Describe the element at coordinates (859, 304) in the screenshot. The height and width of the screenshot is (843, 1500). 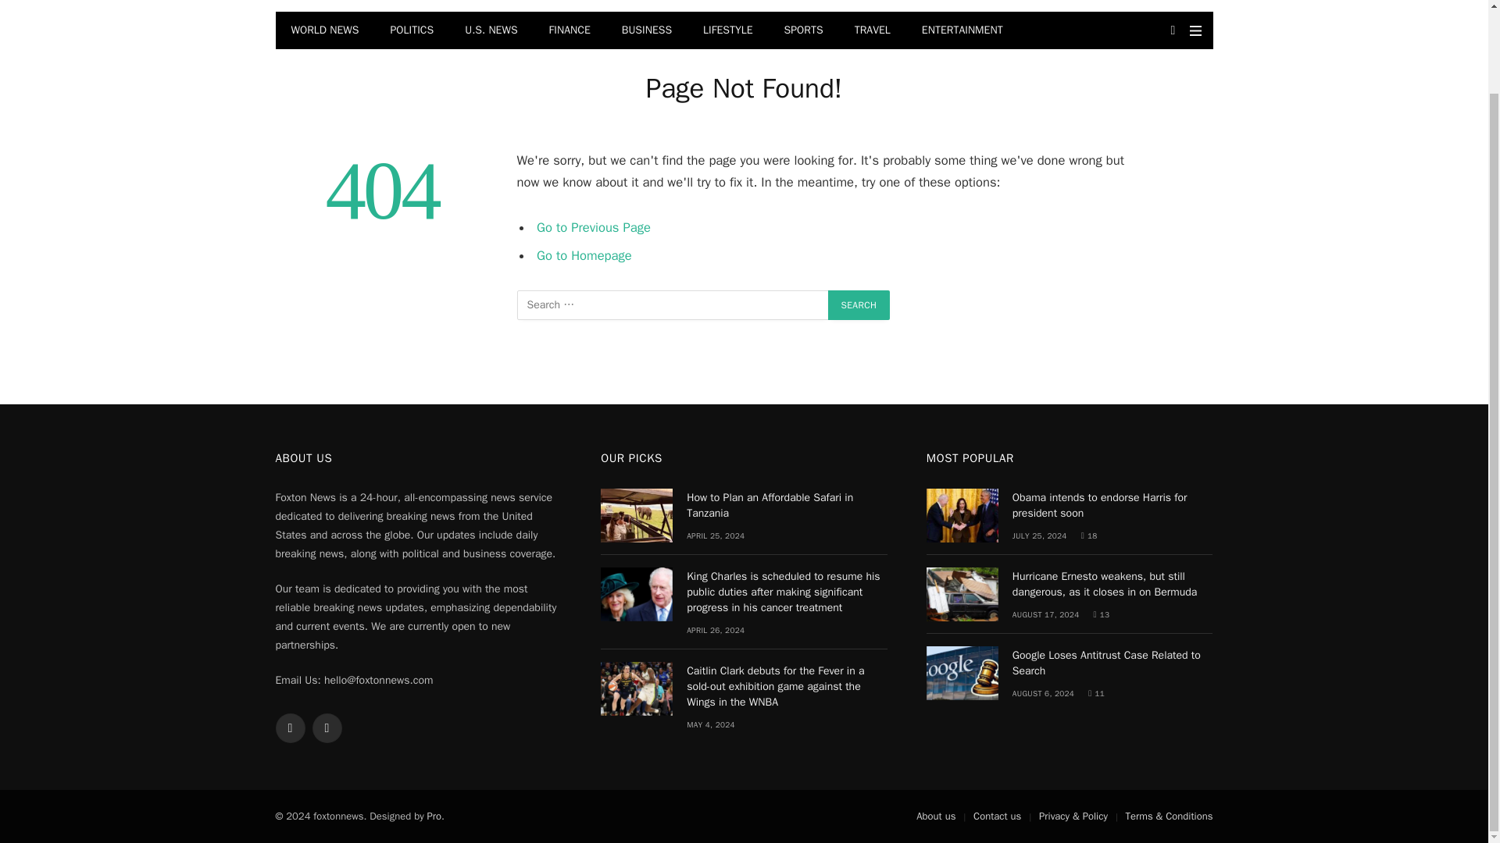
I see `Search` at that location.